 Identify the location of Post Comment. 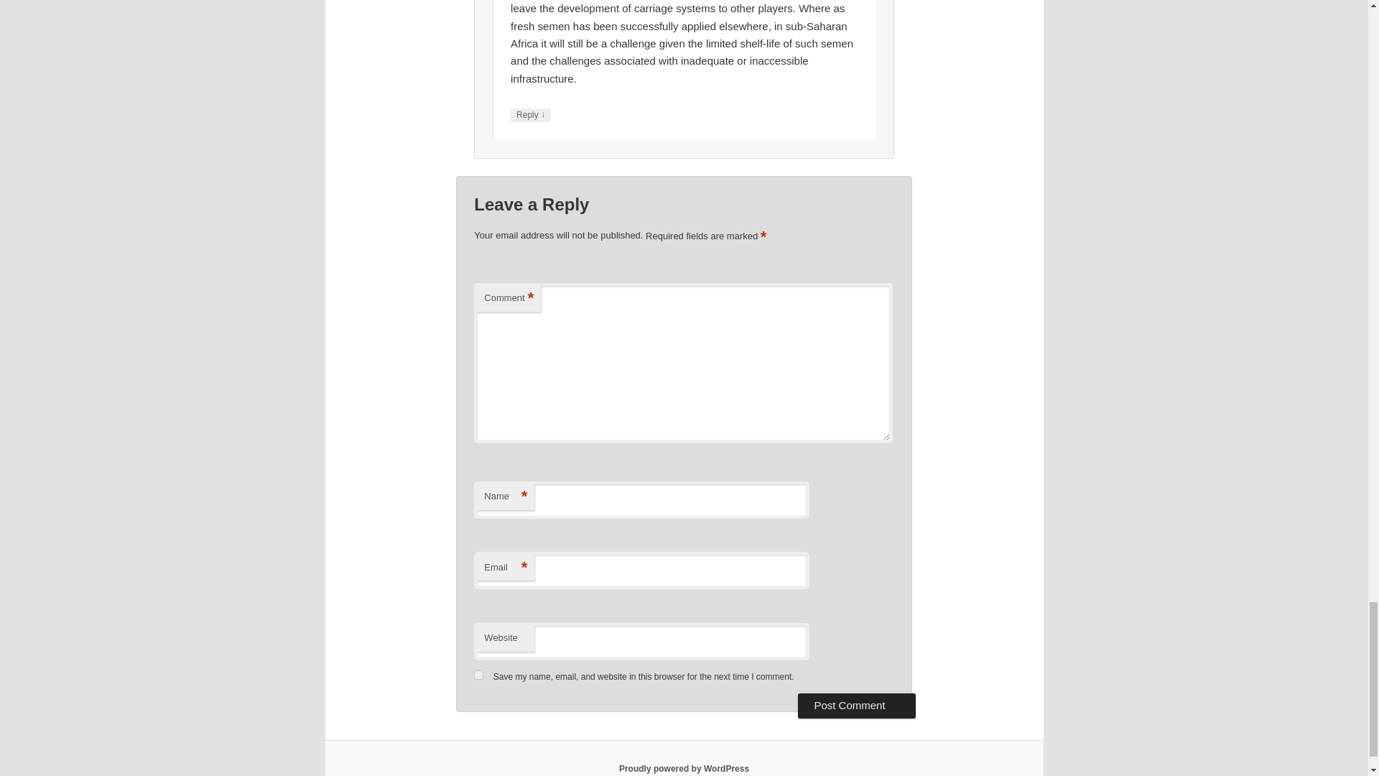
(856, 706).